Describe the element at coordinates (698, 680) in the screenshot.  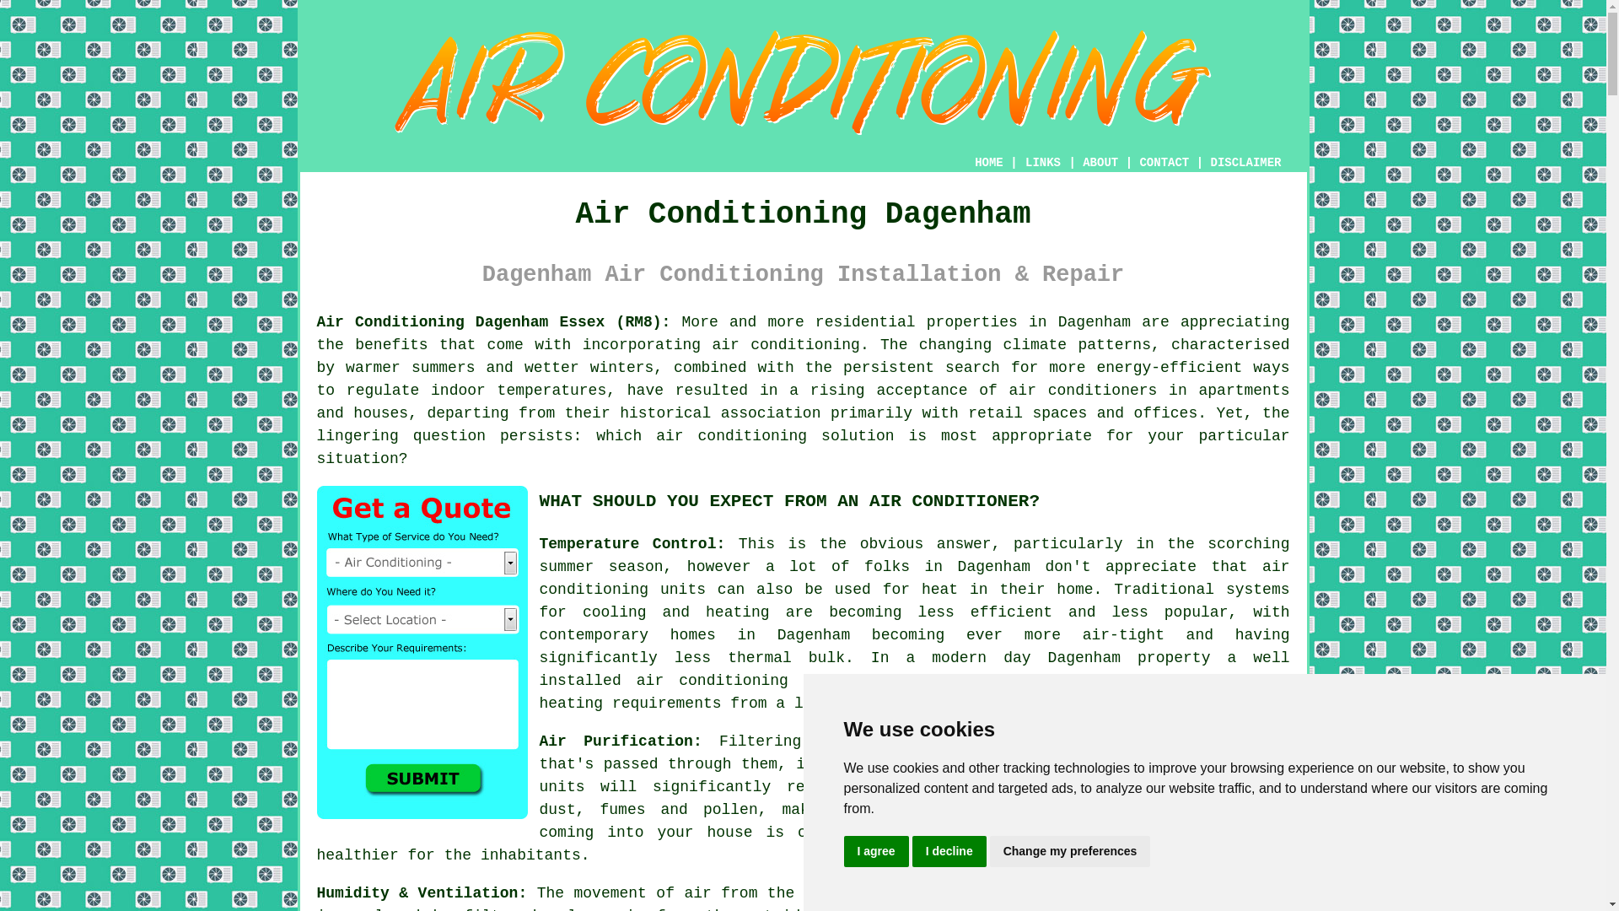
I see `installed air conditioning system` at that location.